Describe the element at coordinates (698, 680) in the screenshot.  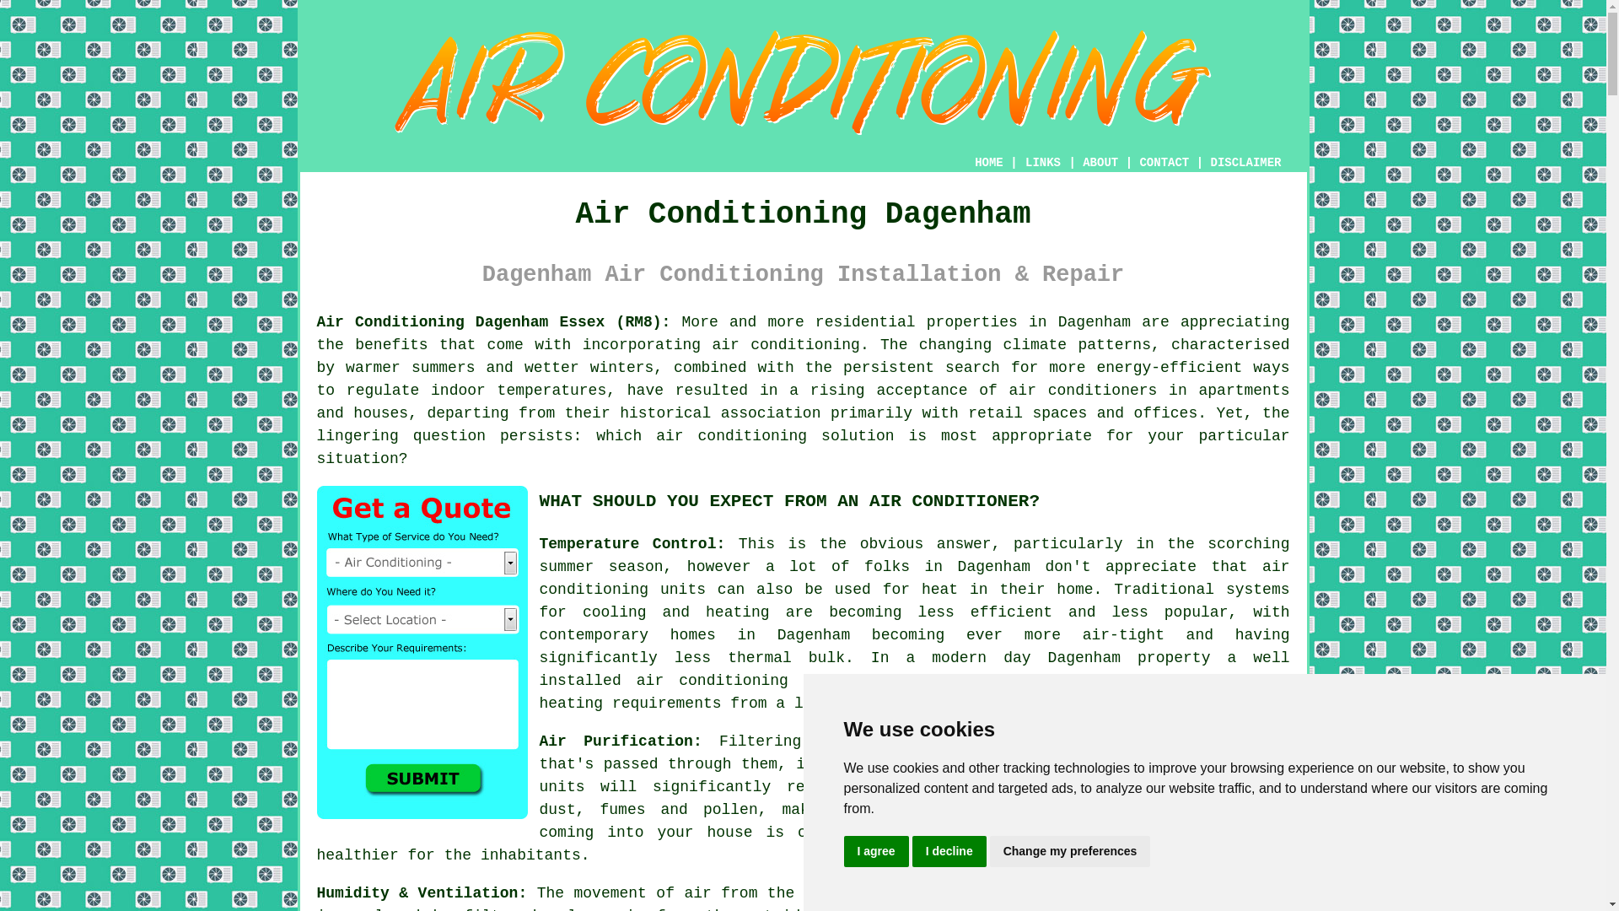
I see `installed air conditioning system` at that location.